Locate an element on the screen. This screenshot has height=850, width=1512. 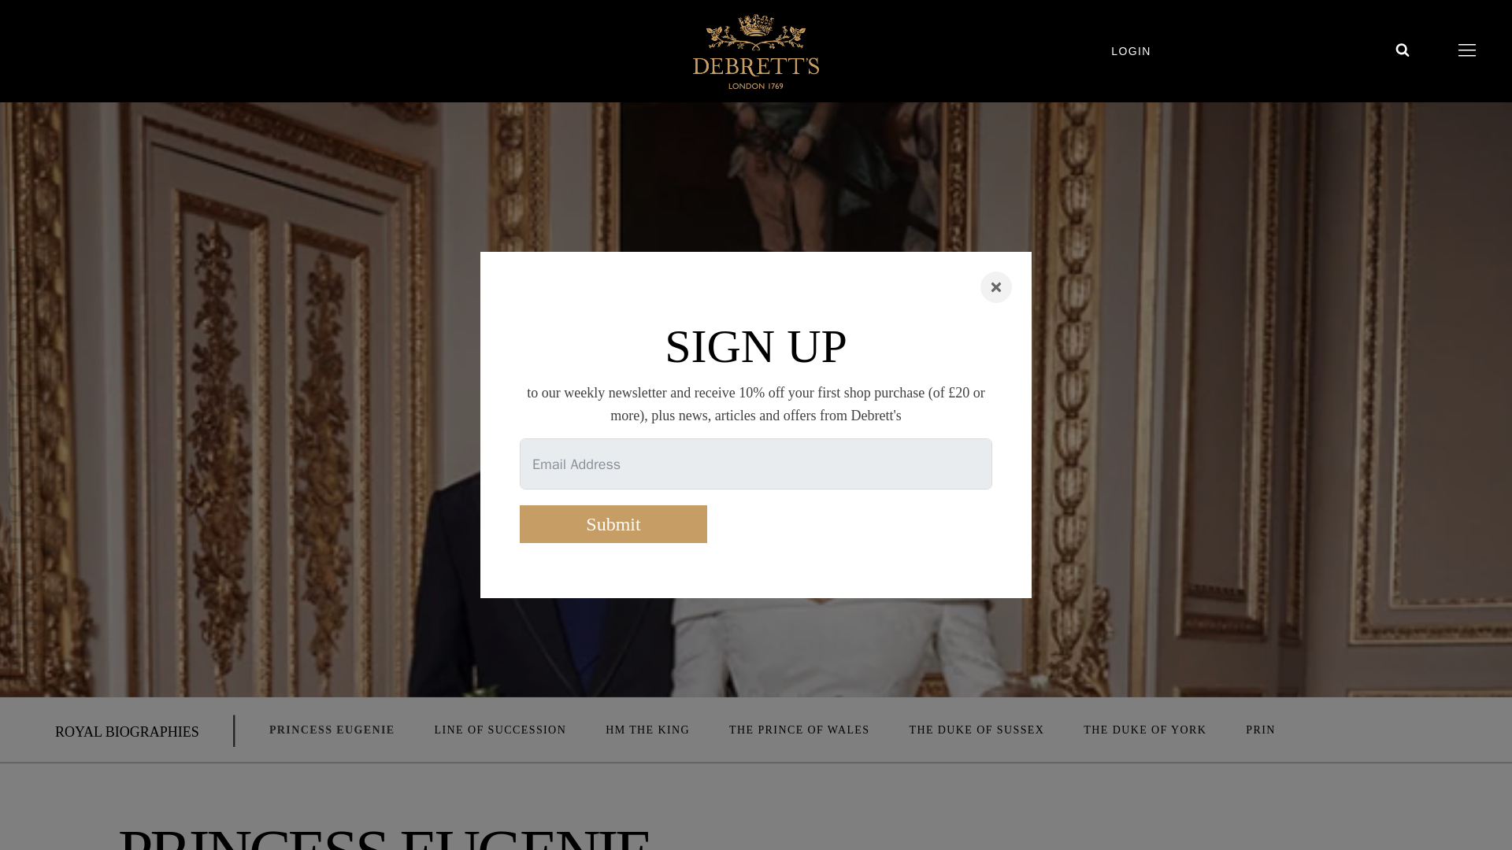
THE DUKE OF YORK is located at coordinates (1145, 730).